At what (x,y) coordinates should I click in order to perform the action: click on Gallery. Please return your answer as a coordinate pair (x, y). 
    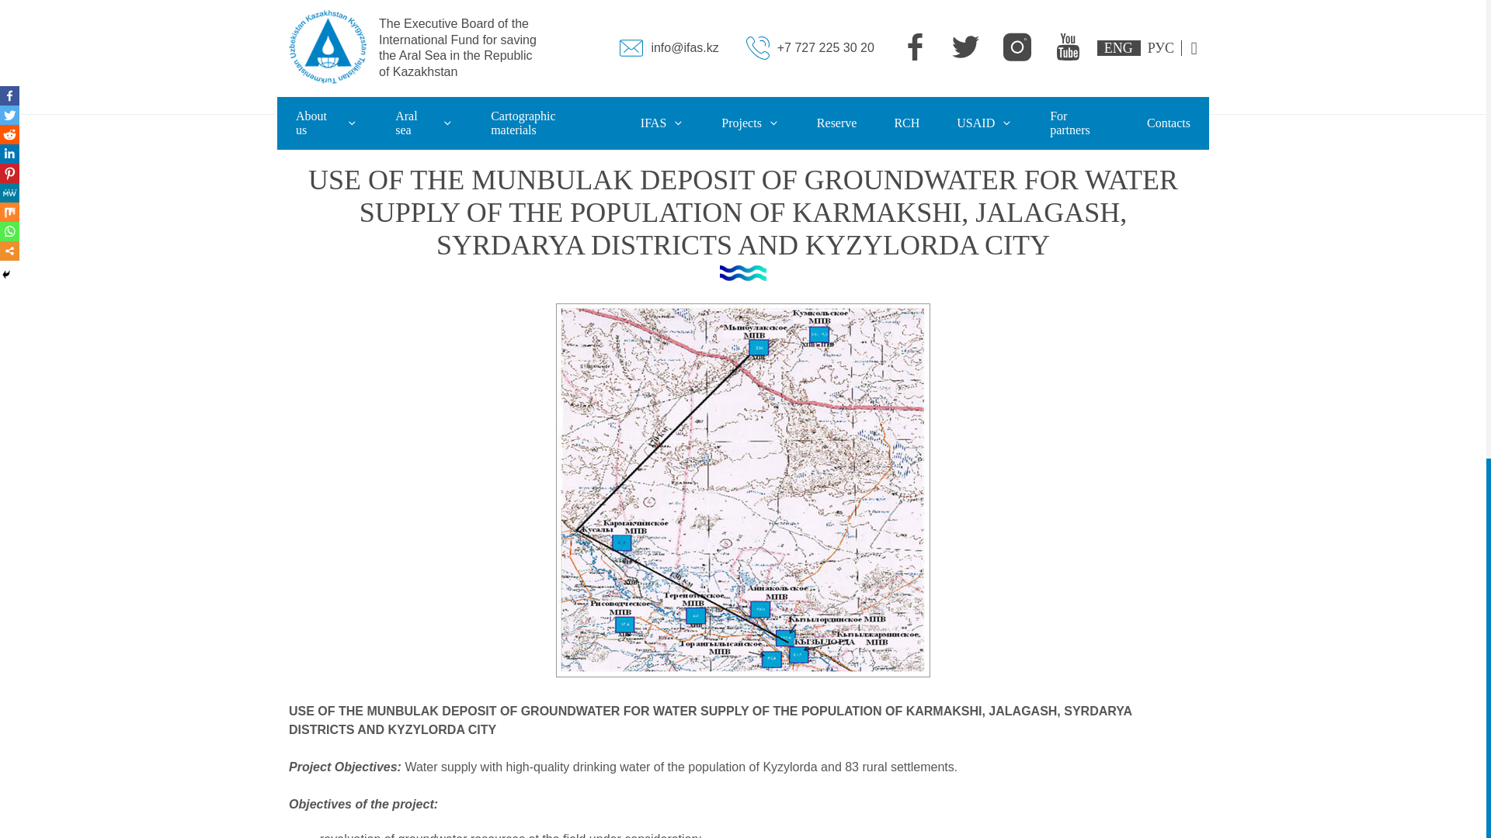
    Looking at the image, I should click on (474, 162).